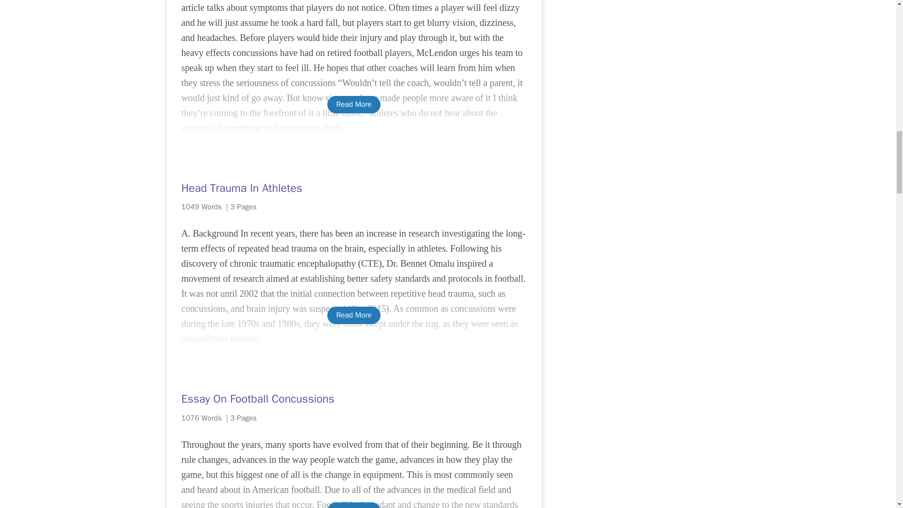 This screenshot has height=508, width=903. I want to click on Read More, so click(354, 505).